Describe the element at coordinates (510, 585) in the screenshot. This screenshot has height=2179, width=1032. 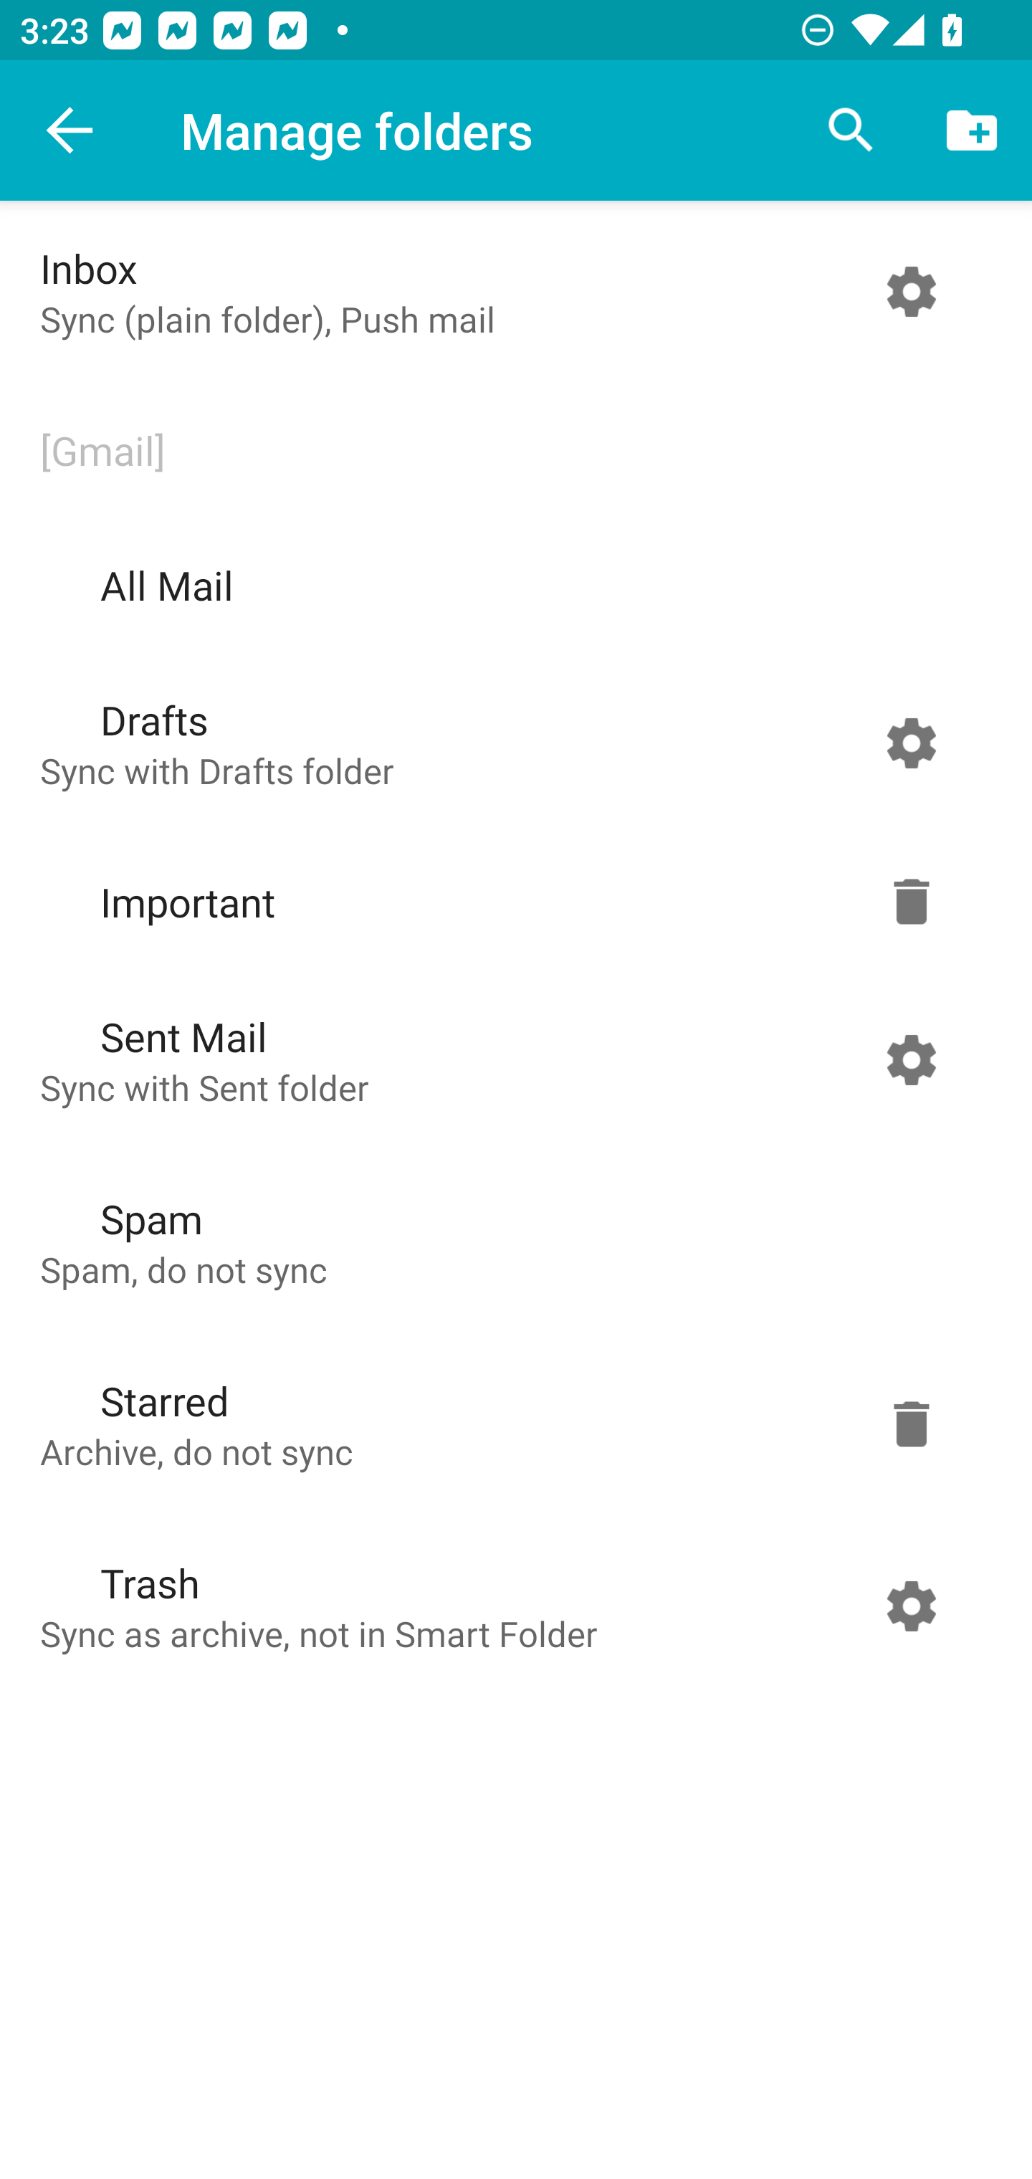
I see `All Mail` at that location.